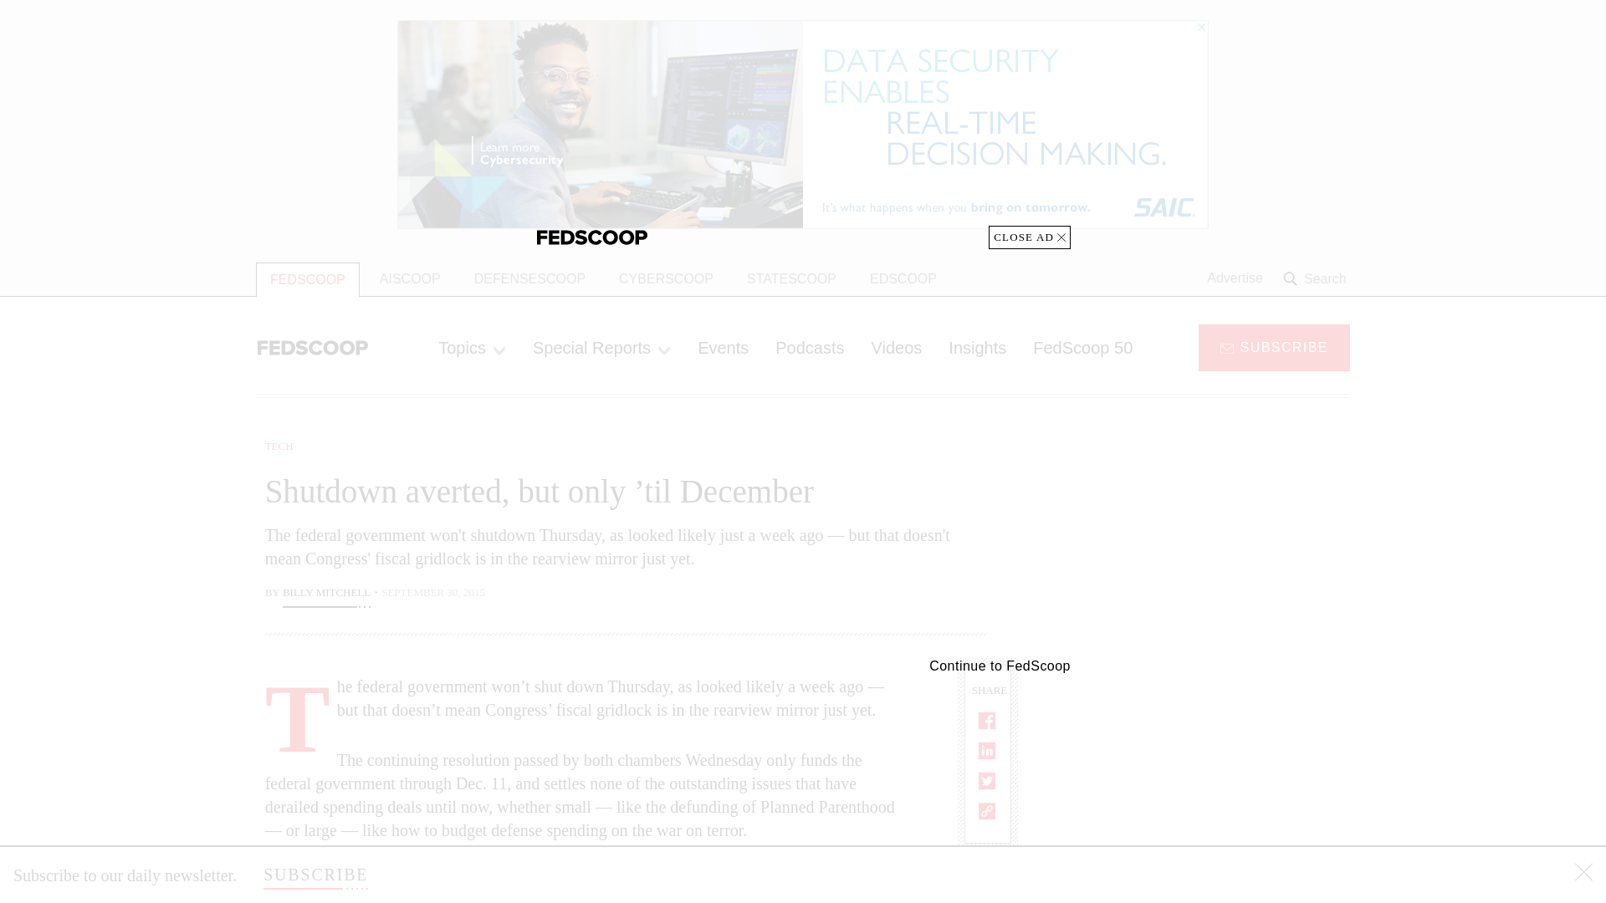 The width and height of the screenshot is (1606, 903). Describe the element at coordinates (1082, 347) in the screenshot. I see `FedScoop 50` at that location.